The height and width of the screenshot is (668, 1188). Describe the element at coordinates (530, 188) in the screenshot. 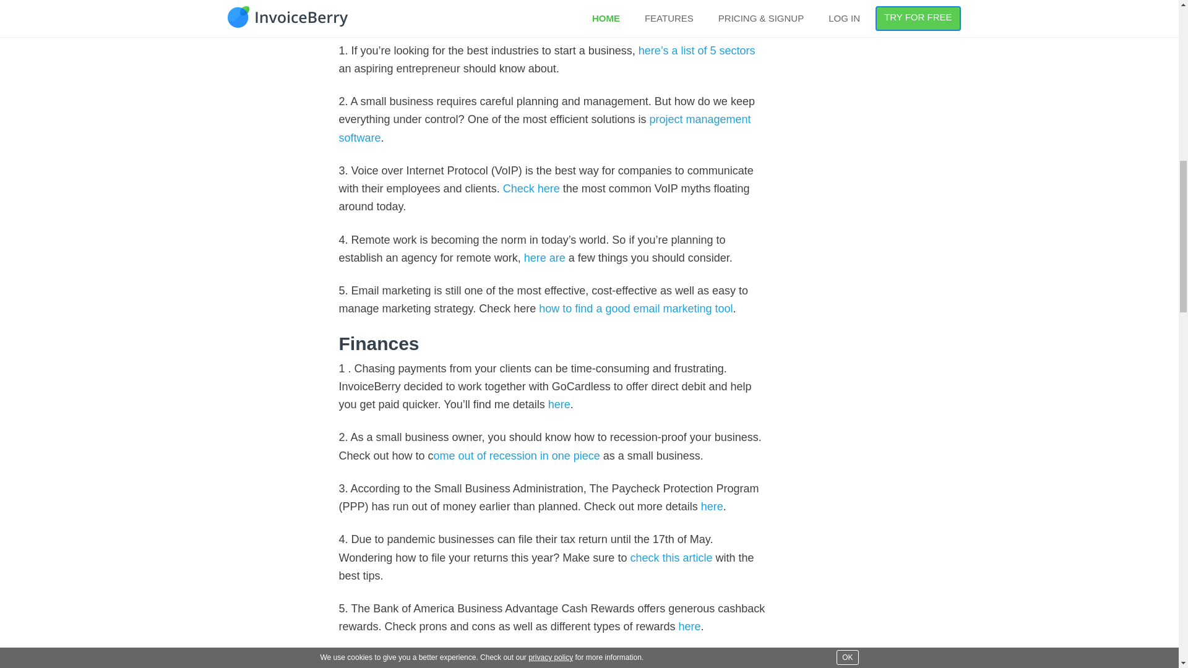

I see `Check here` at that location.